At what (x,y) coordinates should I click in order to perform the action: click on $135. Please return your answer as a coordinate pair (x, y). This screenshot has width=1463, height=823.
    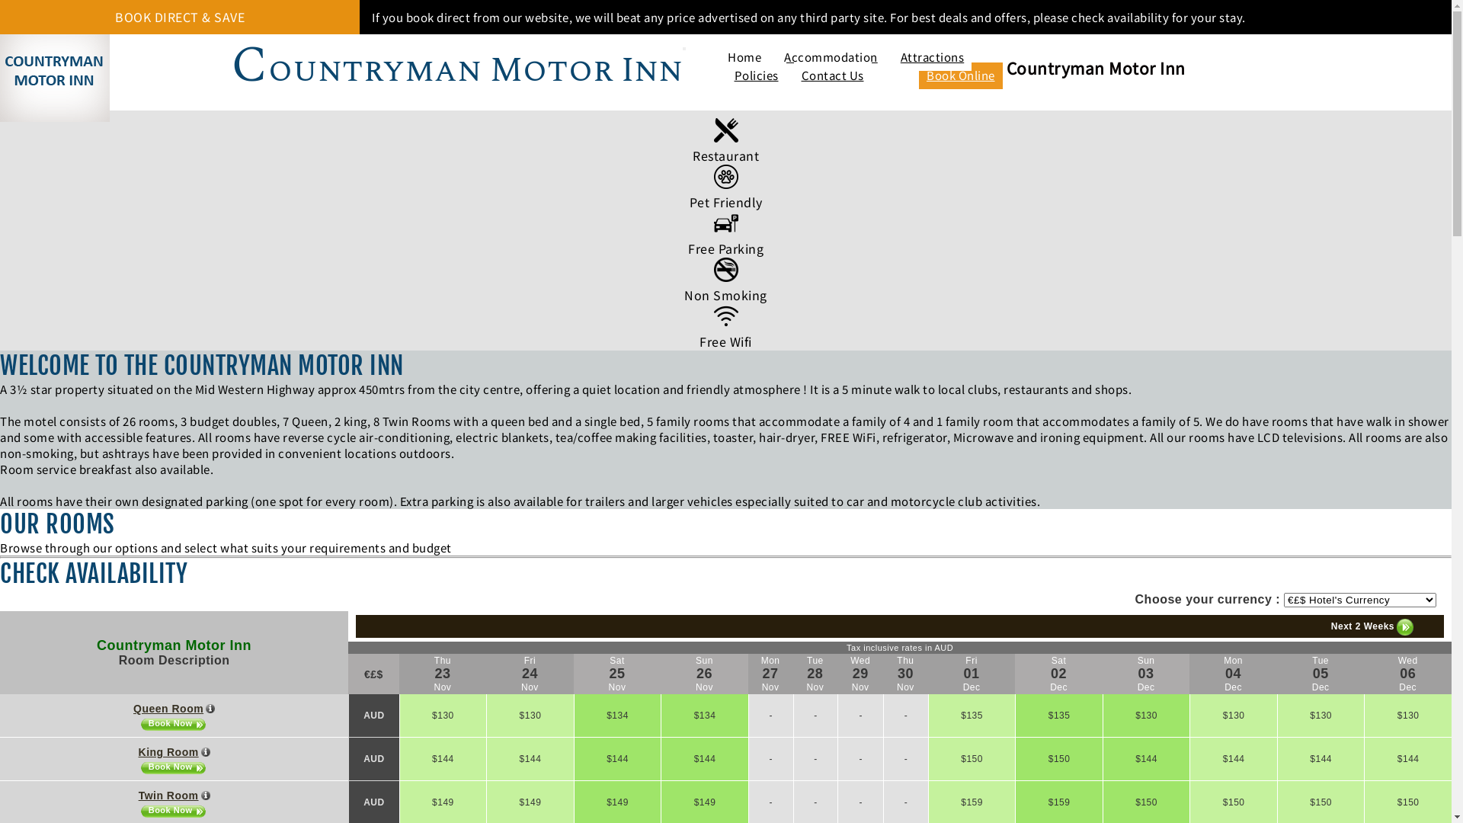
    Looking at the image, I should click on (972, 716).